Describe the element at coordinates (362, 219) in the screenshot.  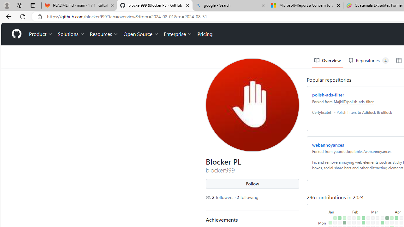
I see `1 contribution on February 23rd.` at that location.